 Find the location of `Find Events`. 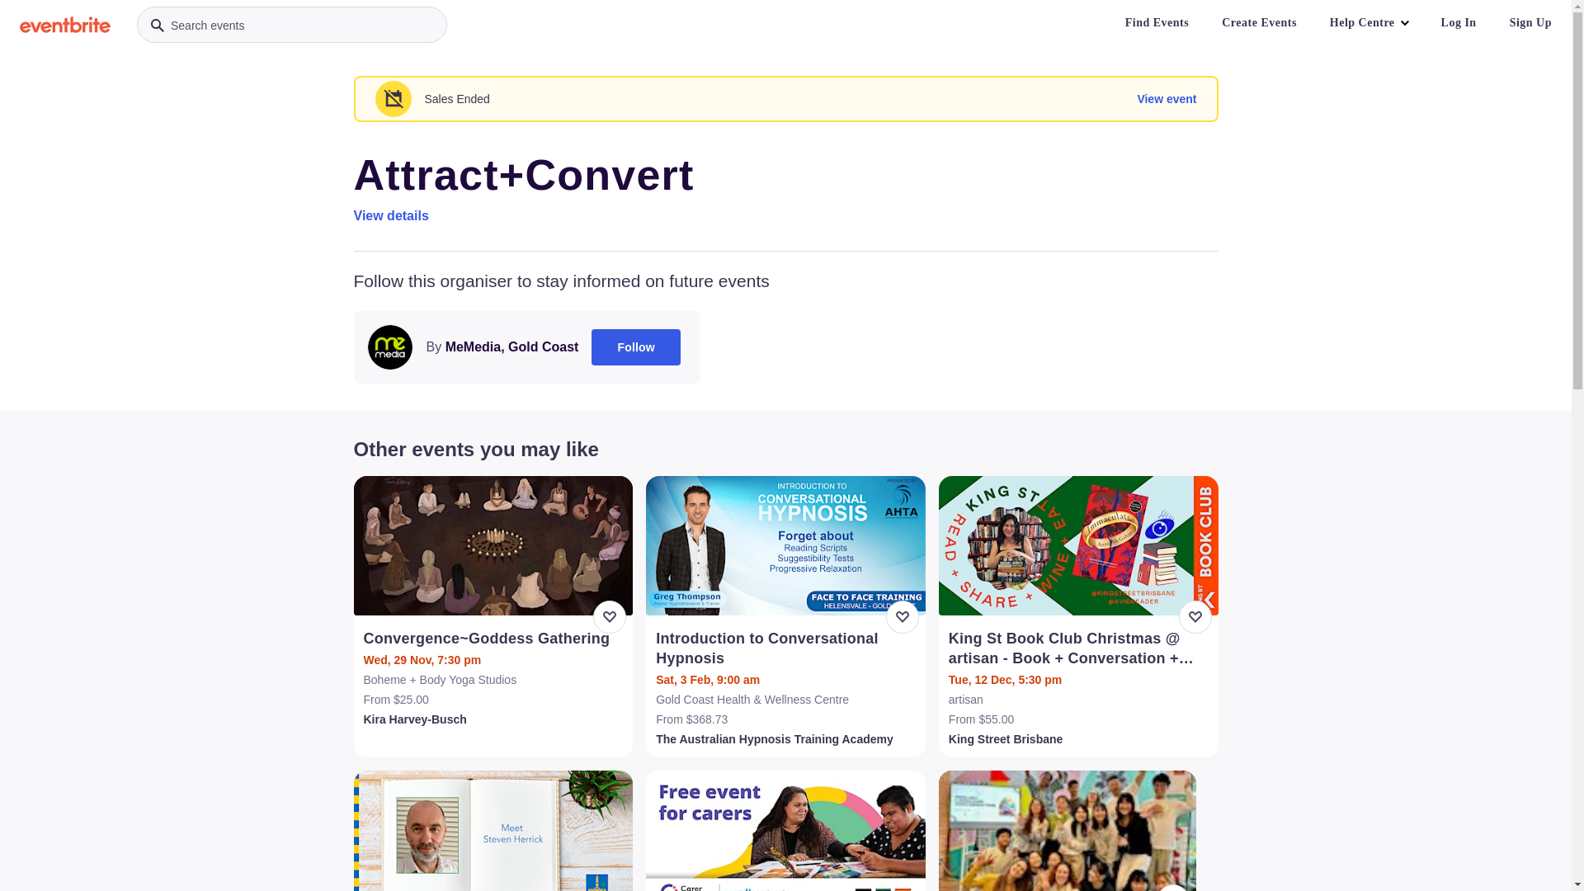

Find Events is located at coordinates (1157, 23).